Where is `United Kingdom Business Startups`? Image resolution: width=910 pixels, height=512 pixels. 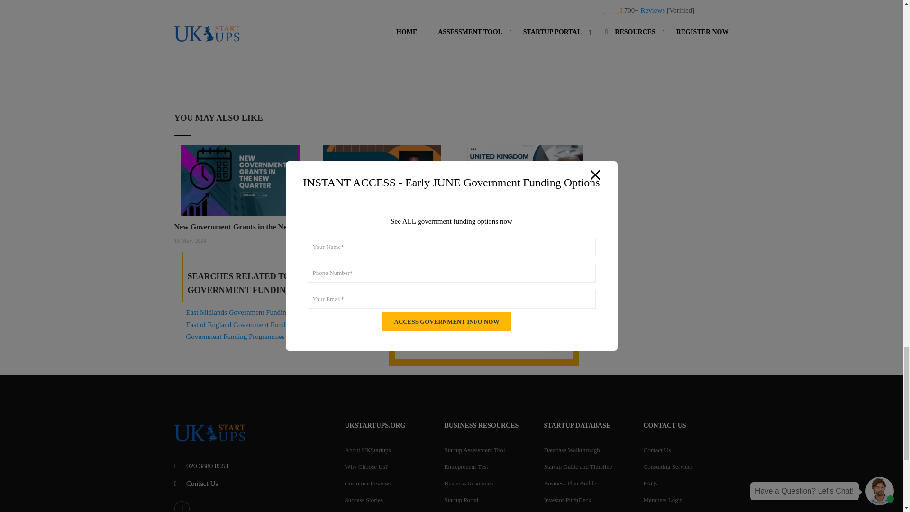 United Kingdom Business Startups is located at coordinates (523, 227).